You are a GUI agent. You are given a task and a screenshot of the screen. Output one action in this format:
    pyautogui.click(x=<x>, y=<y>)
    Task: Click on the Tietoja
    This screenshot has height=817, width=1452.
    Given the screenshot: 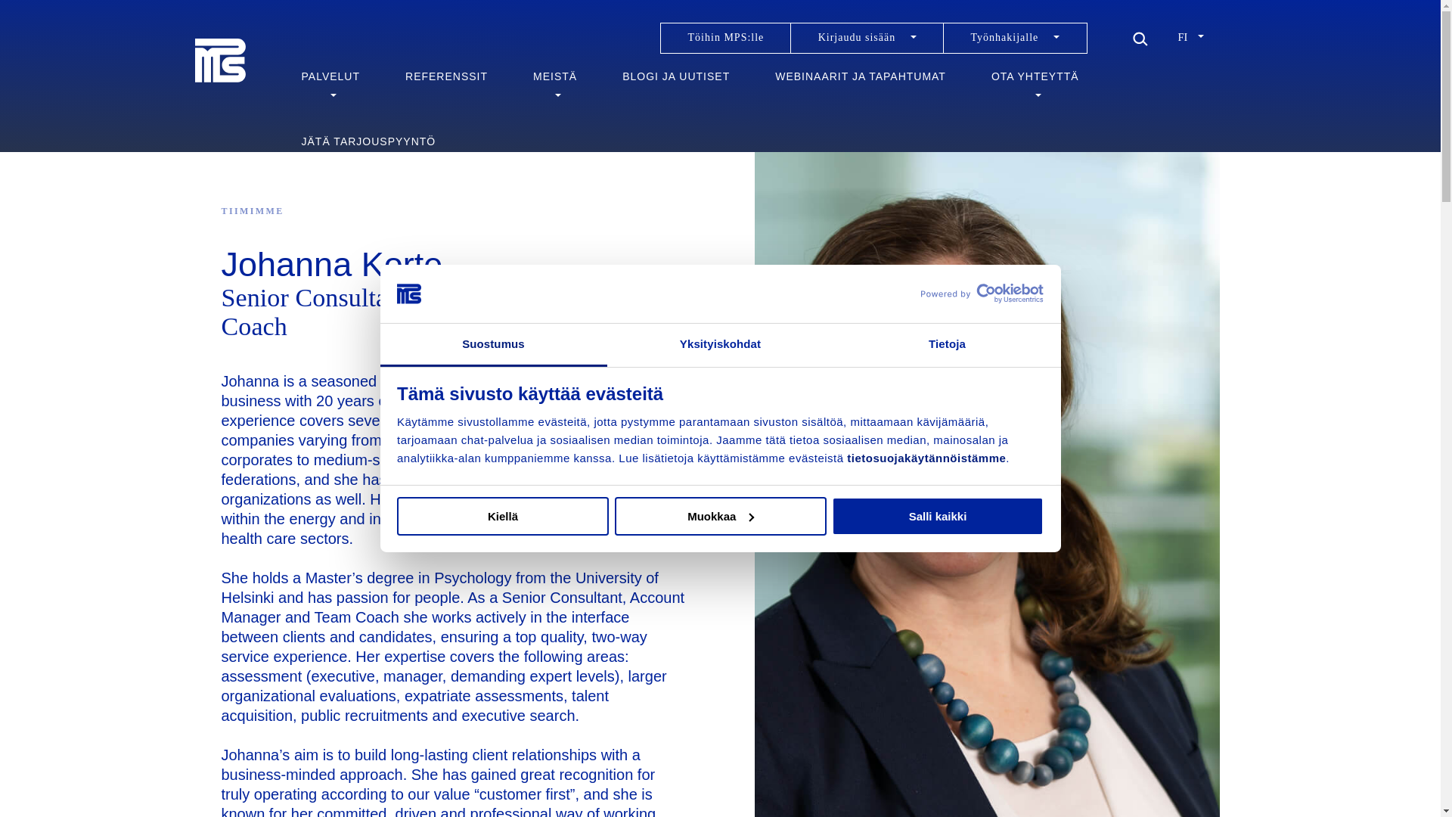 What is the action you would take?
    pyautogui.click(x=947, y=345)
    